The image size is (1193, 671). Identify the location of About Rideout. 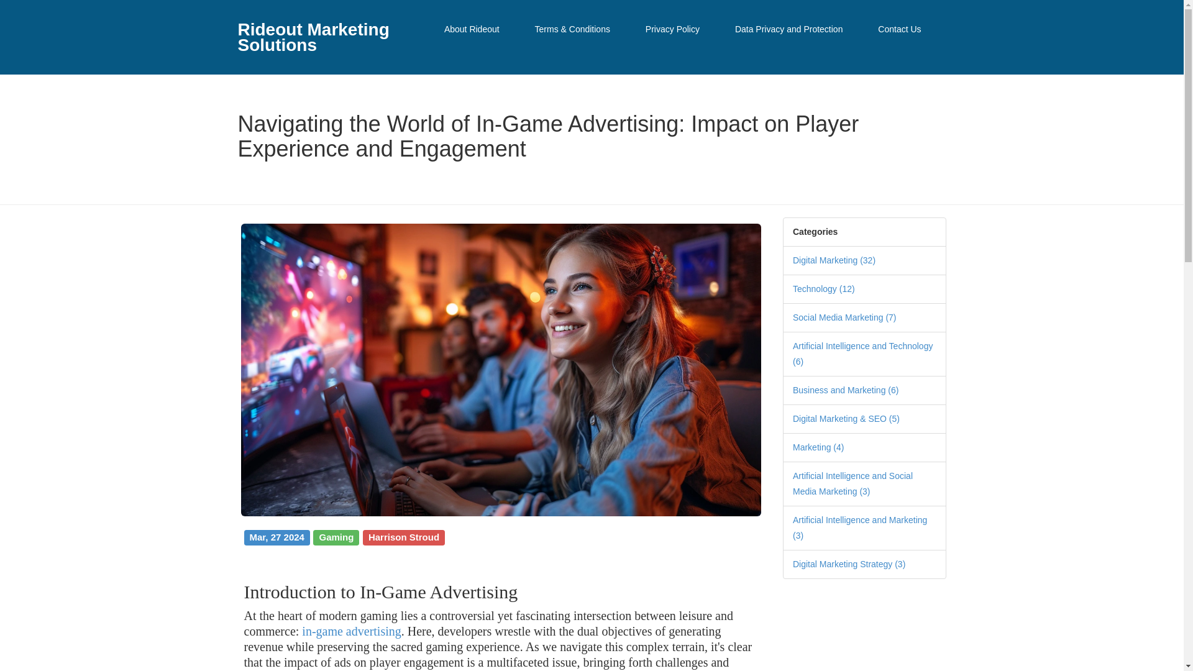
(472, 29).